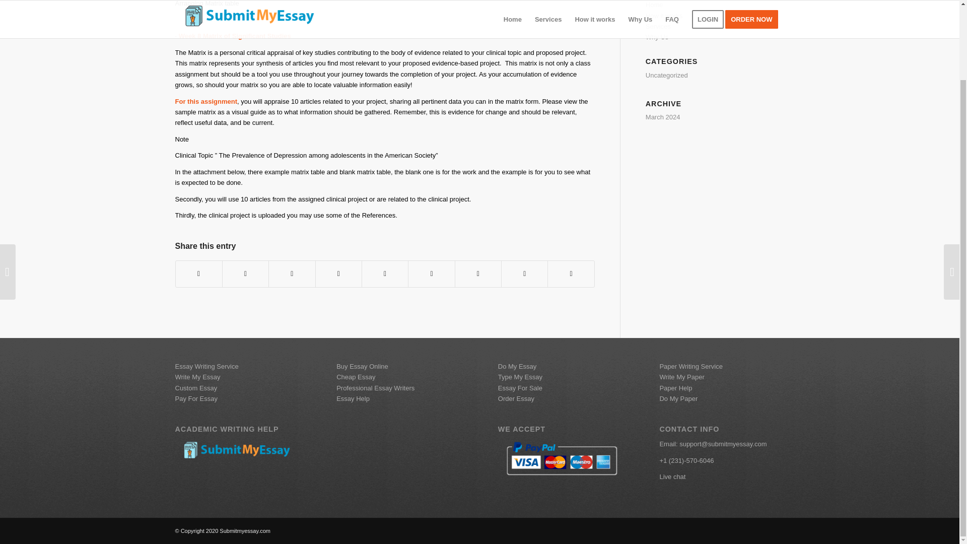 The height and width of the screenshot is (544, 967). What do you see at coordinates (658, 26) in the screenshot?
I see `Services` at bounding box center [658, 26].